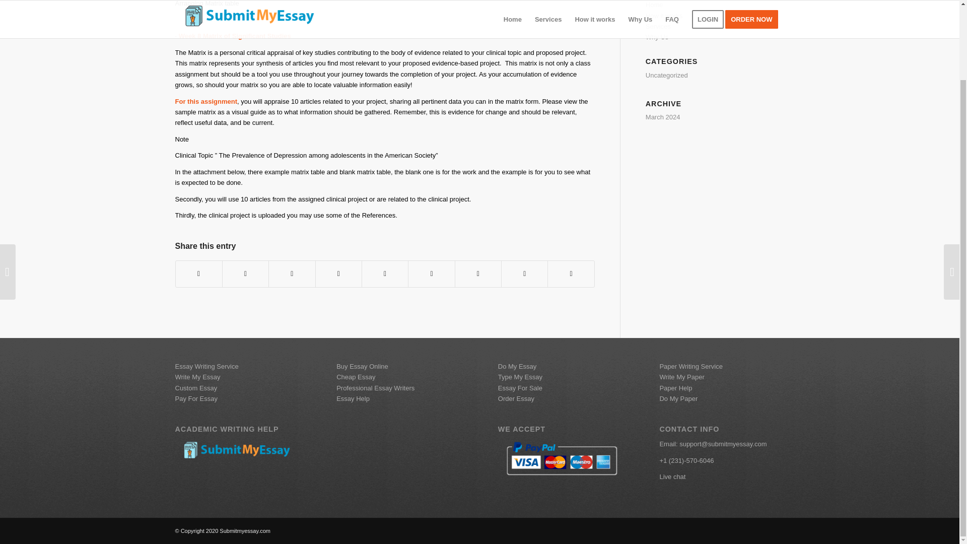 The height and width of the screenshot is (544, 967). What do you see at coordinates (658, 26) in the screenshot?
I see `Services` at bounding box center [658, 26].